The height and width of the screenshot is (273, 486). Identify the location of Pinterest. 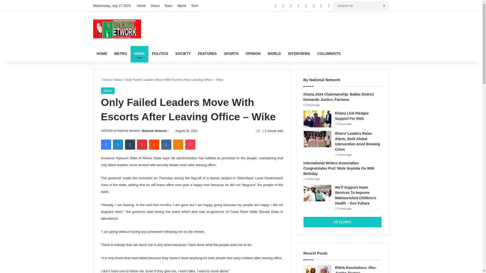
(142, 144).